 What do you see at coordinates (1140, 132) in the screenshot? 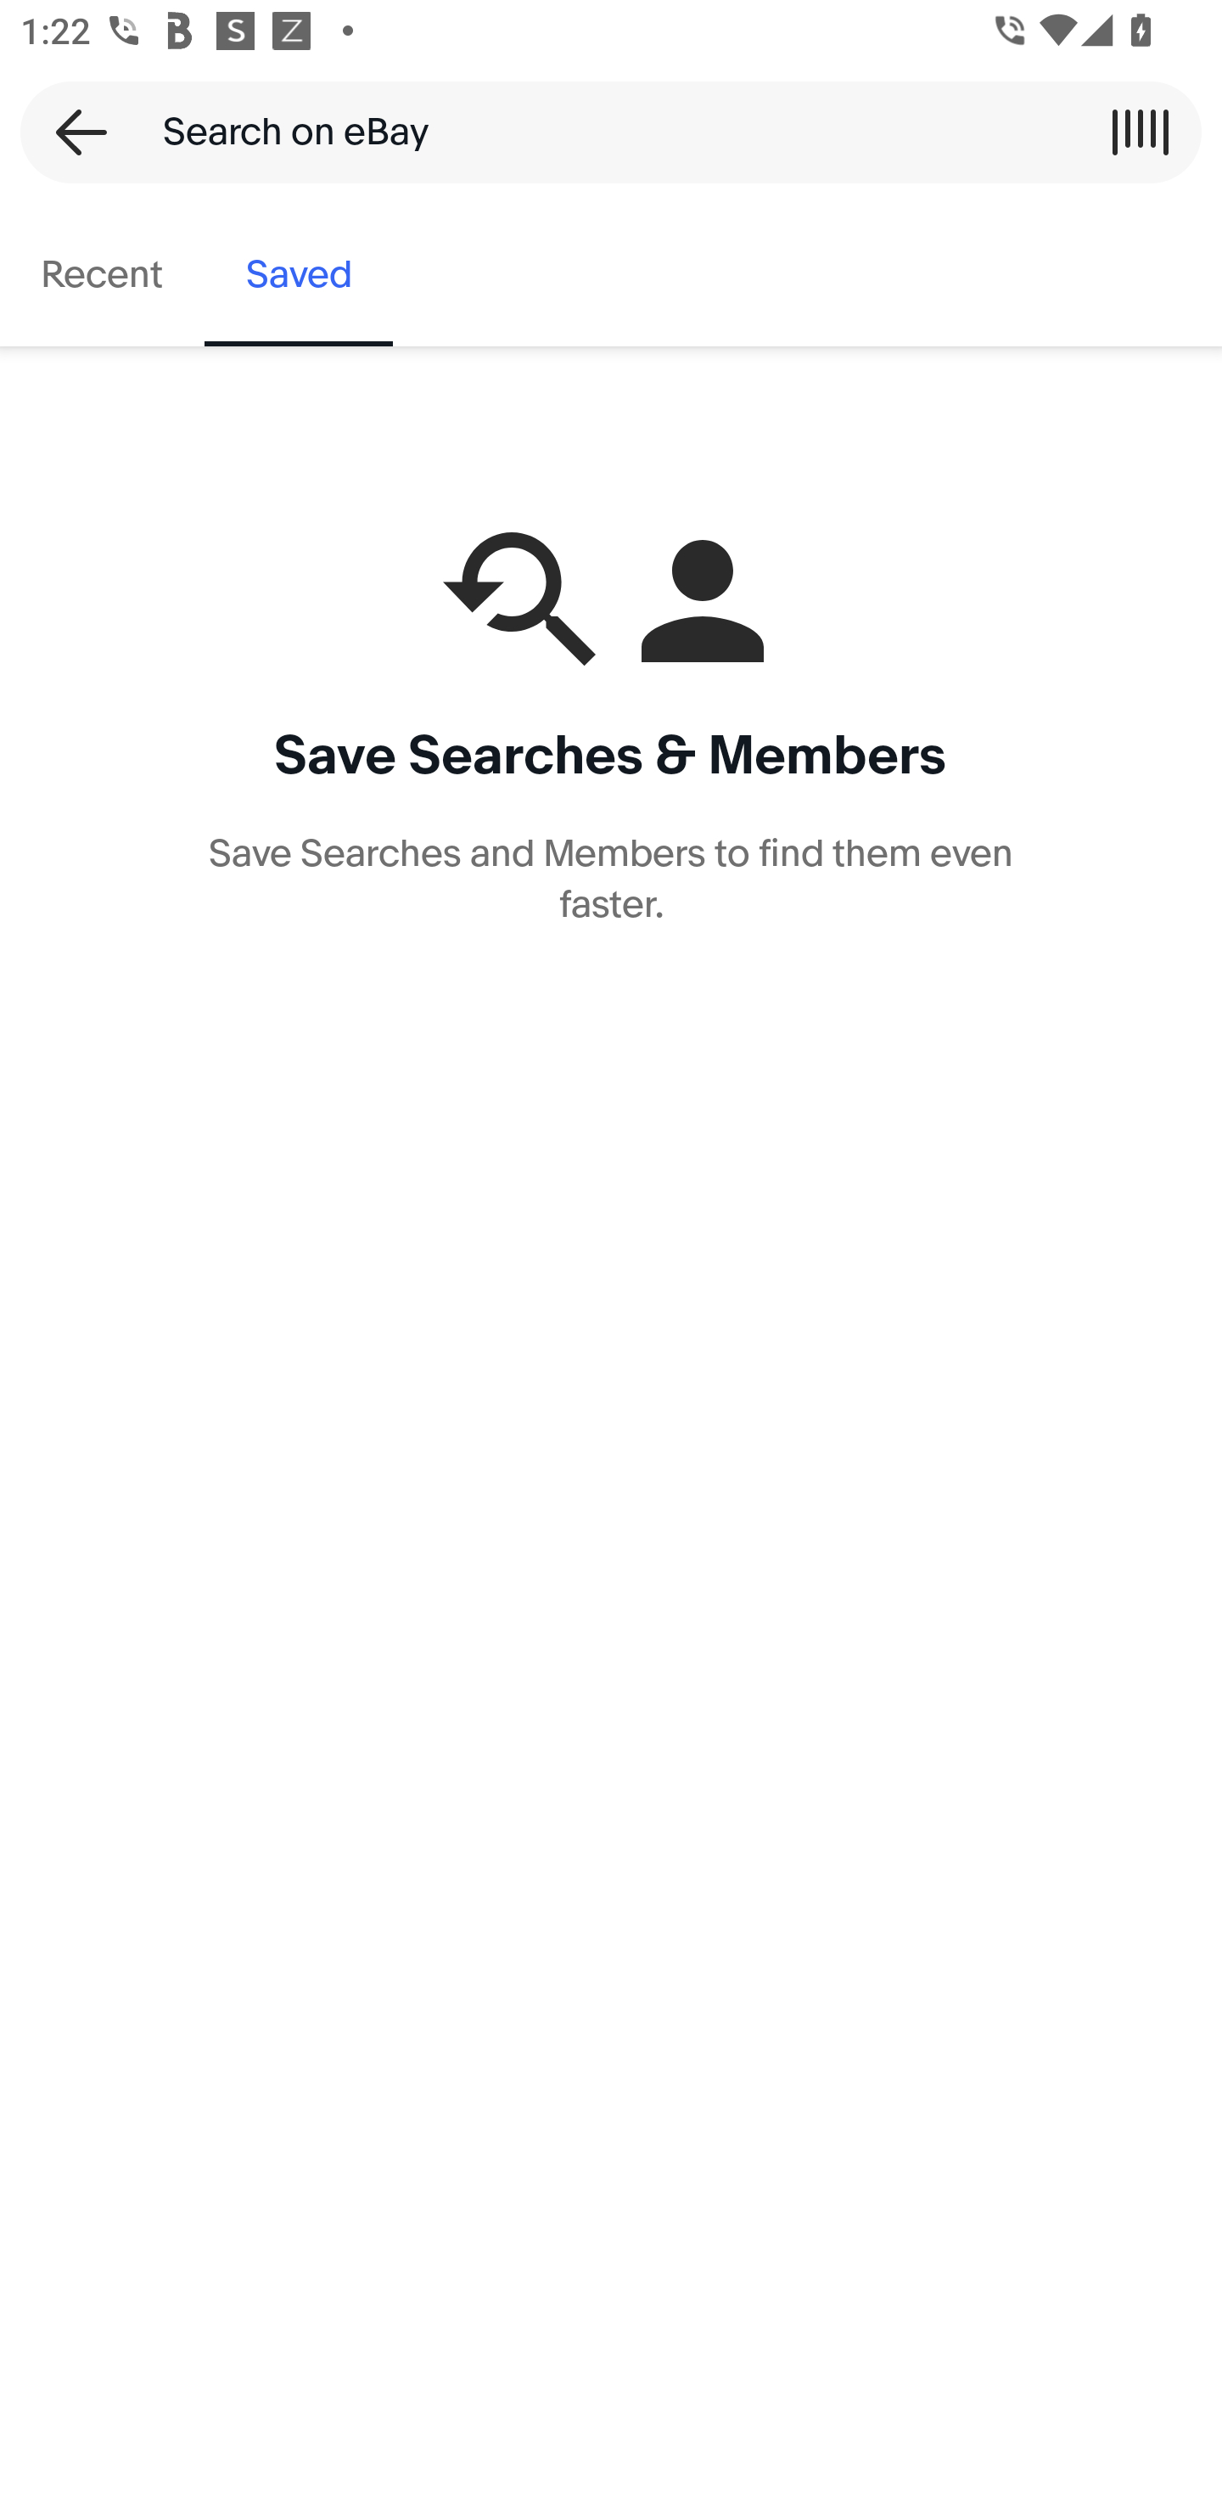
I see `Scan a barcode` at bounding box center [1140, 132].